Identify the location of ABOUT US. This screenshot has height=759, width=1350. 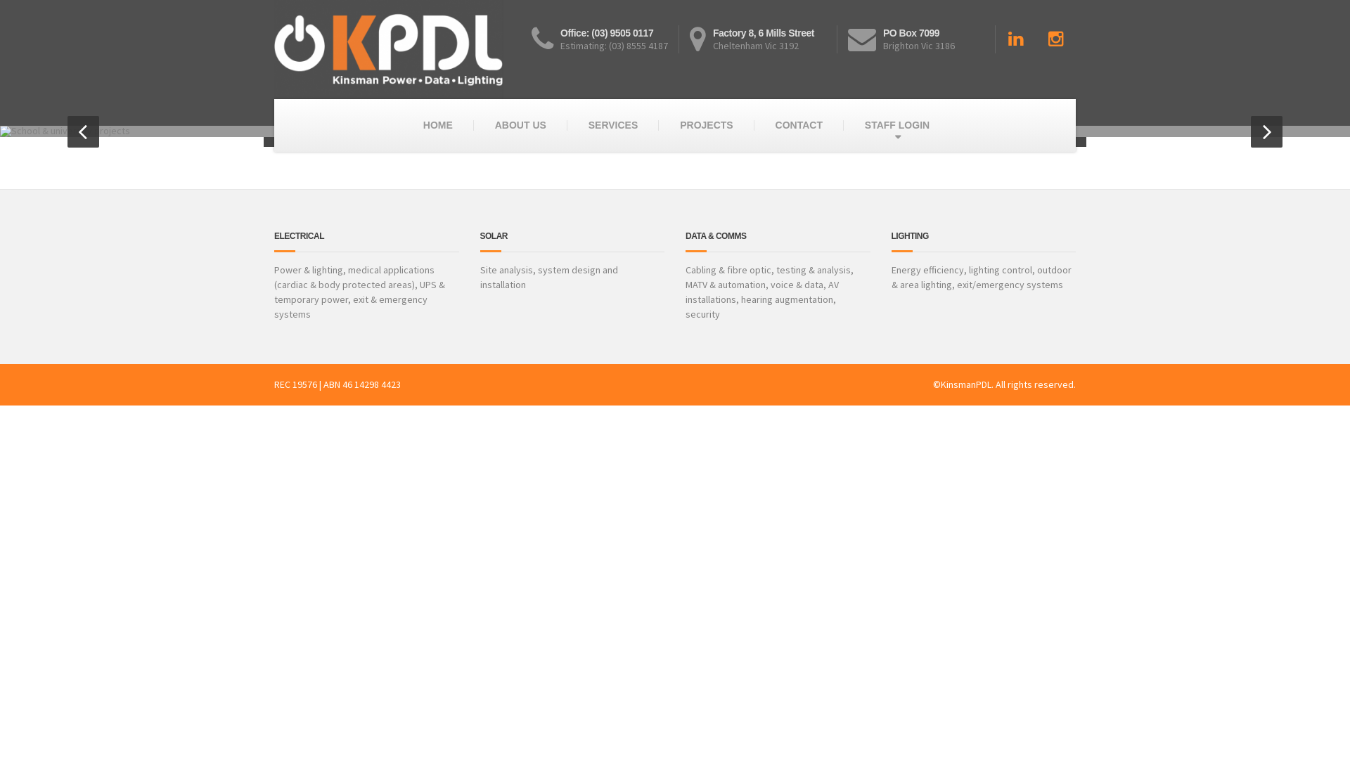
(520, 125).